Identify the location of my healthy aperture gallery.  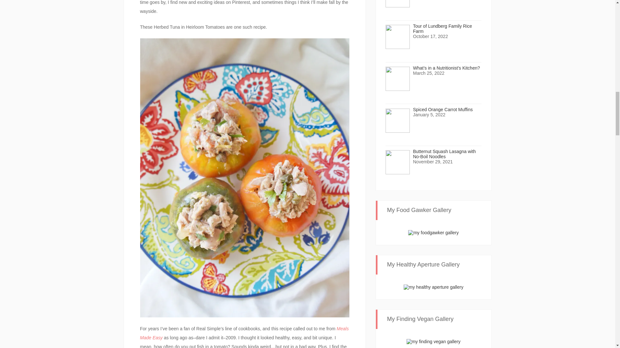
(433, 287).